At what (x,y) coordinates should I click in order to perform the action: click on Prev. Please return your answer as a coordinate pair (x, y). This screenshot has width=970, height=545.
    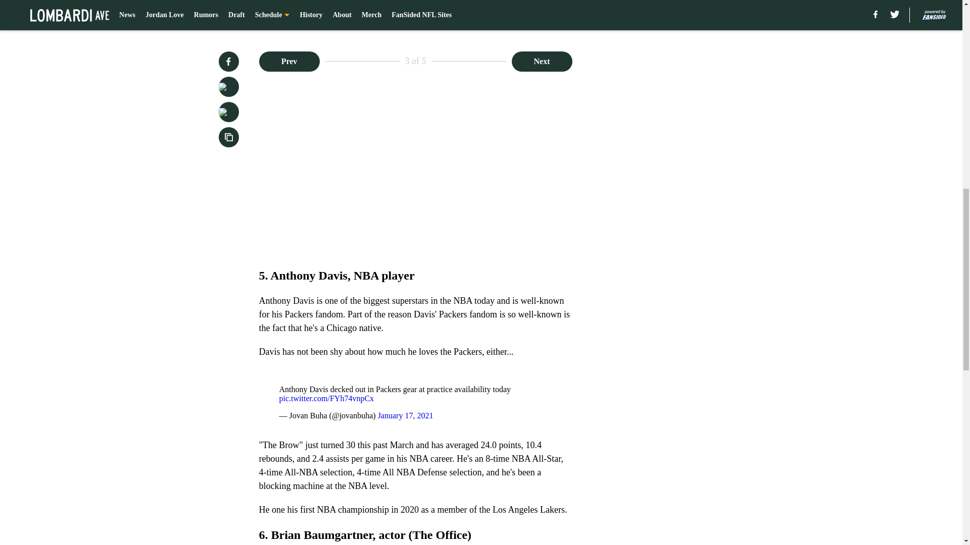
    Looking at the image, I should click on (289, 61).